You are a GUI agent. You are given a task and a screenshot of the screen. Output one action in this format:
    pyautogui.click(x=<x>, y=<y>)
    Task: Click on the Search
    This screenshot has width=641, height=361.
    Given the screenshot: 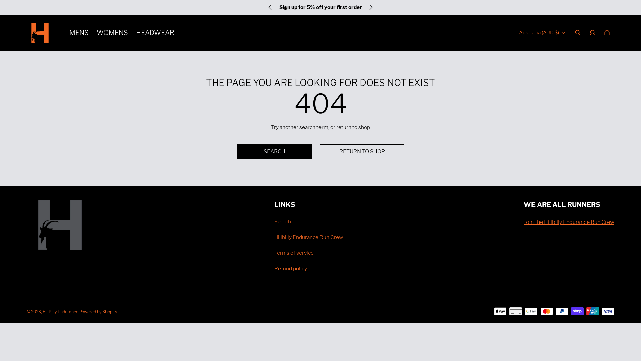 What is the action you would take?
    pyautogui.click(x=283, y=221)
    